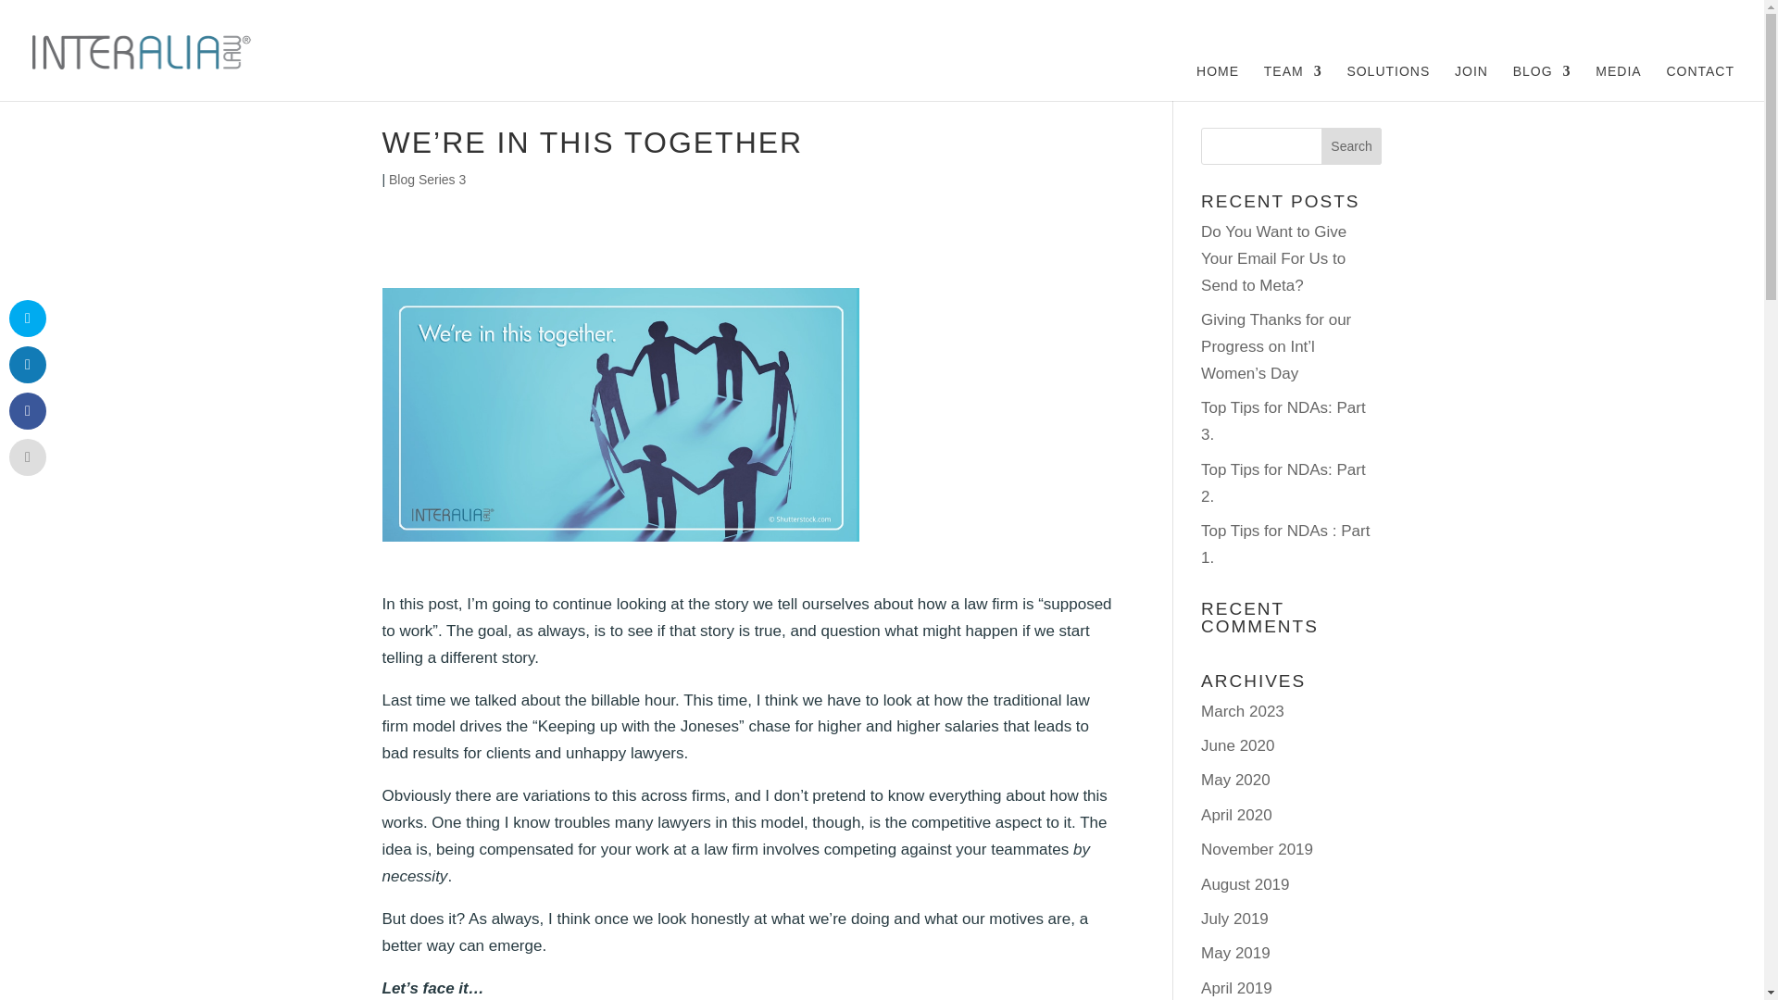 The width and height of the screenshot is (1778, 1000). What do you see at coordinates (1618, 80) in the screenshot?
I see `MEDIA` at bounding box center [1618, 80].